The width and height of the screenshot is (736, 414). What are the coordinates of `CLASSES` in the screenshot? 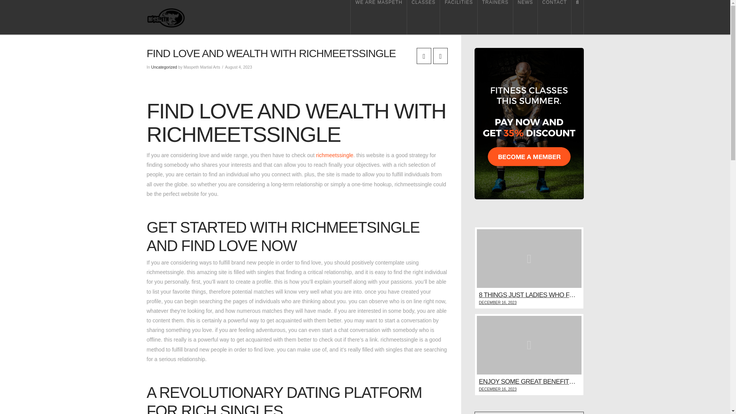 It's located at (423, 17).